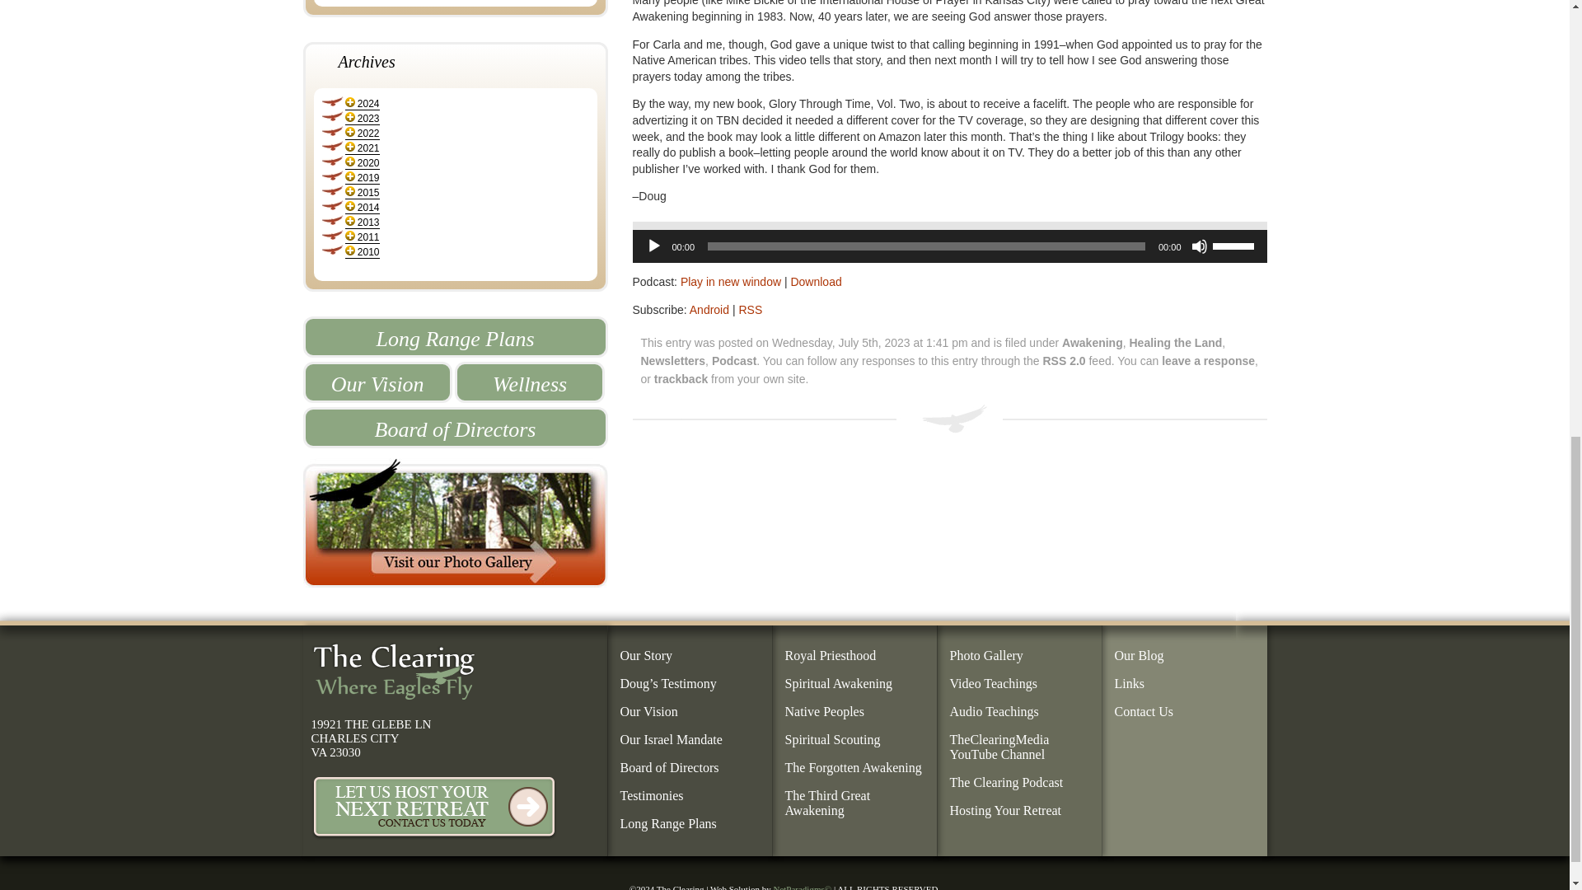 The width and height of the screenshot is (1582, 890). Describe the element at coordinates (730, 281) in the screenshot. I see `Play in new window` at that location.